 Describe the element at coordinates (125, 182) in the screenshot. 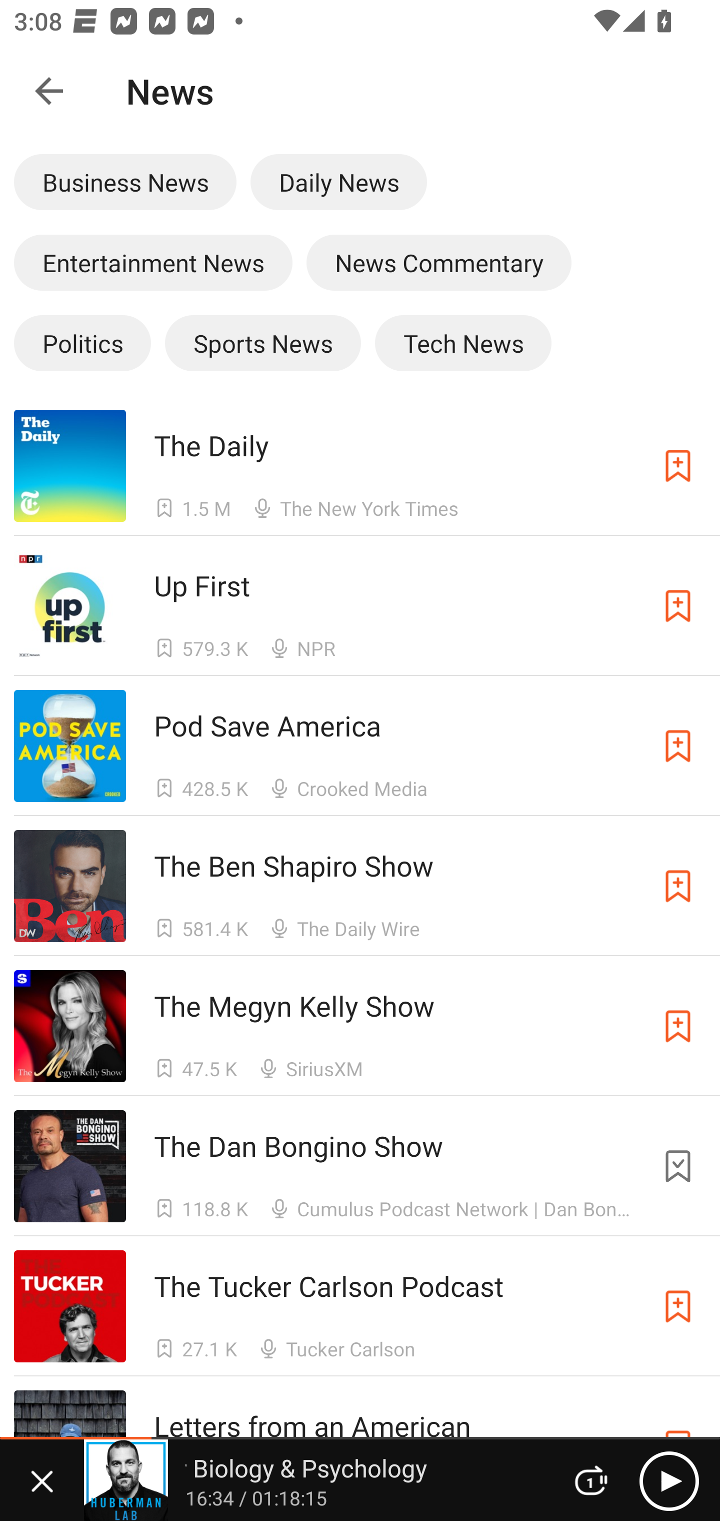

I see `Business News` at that location.